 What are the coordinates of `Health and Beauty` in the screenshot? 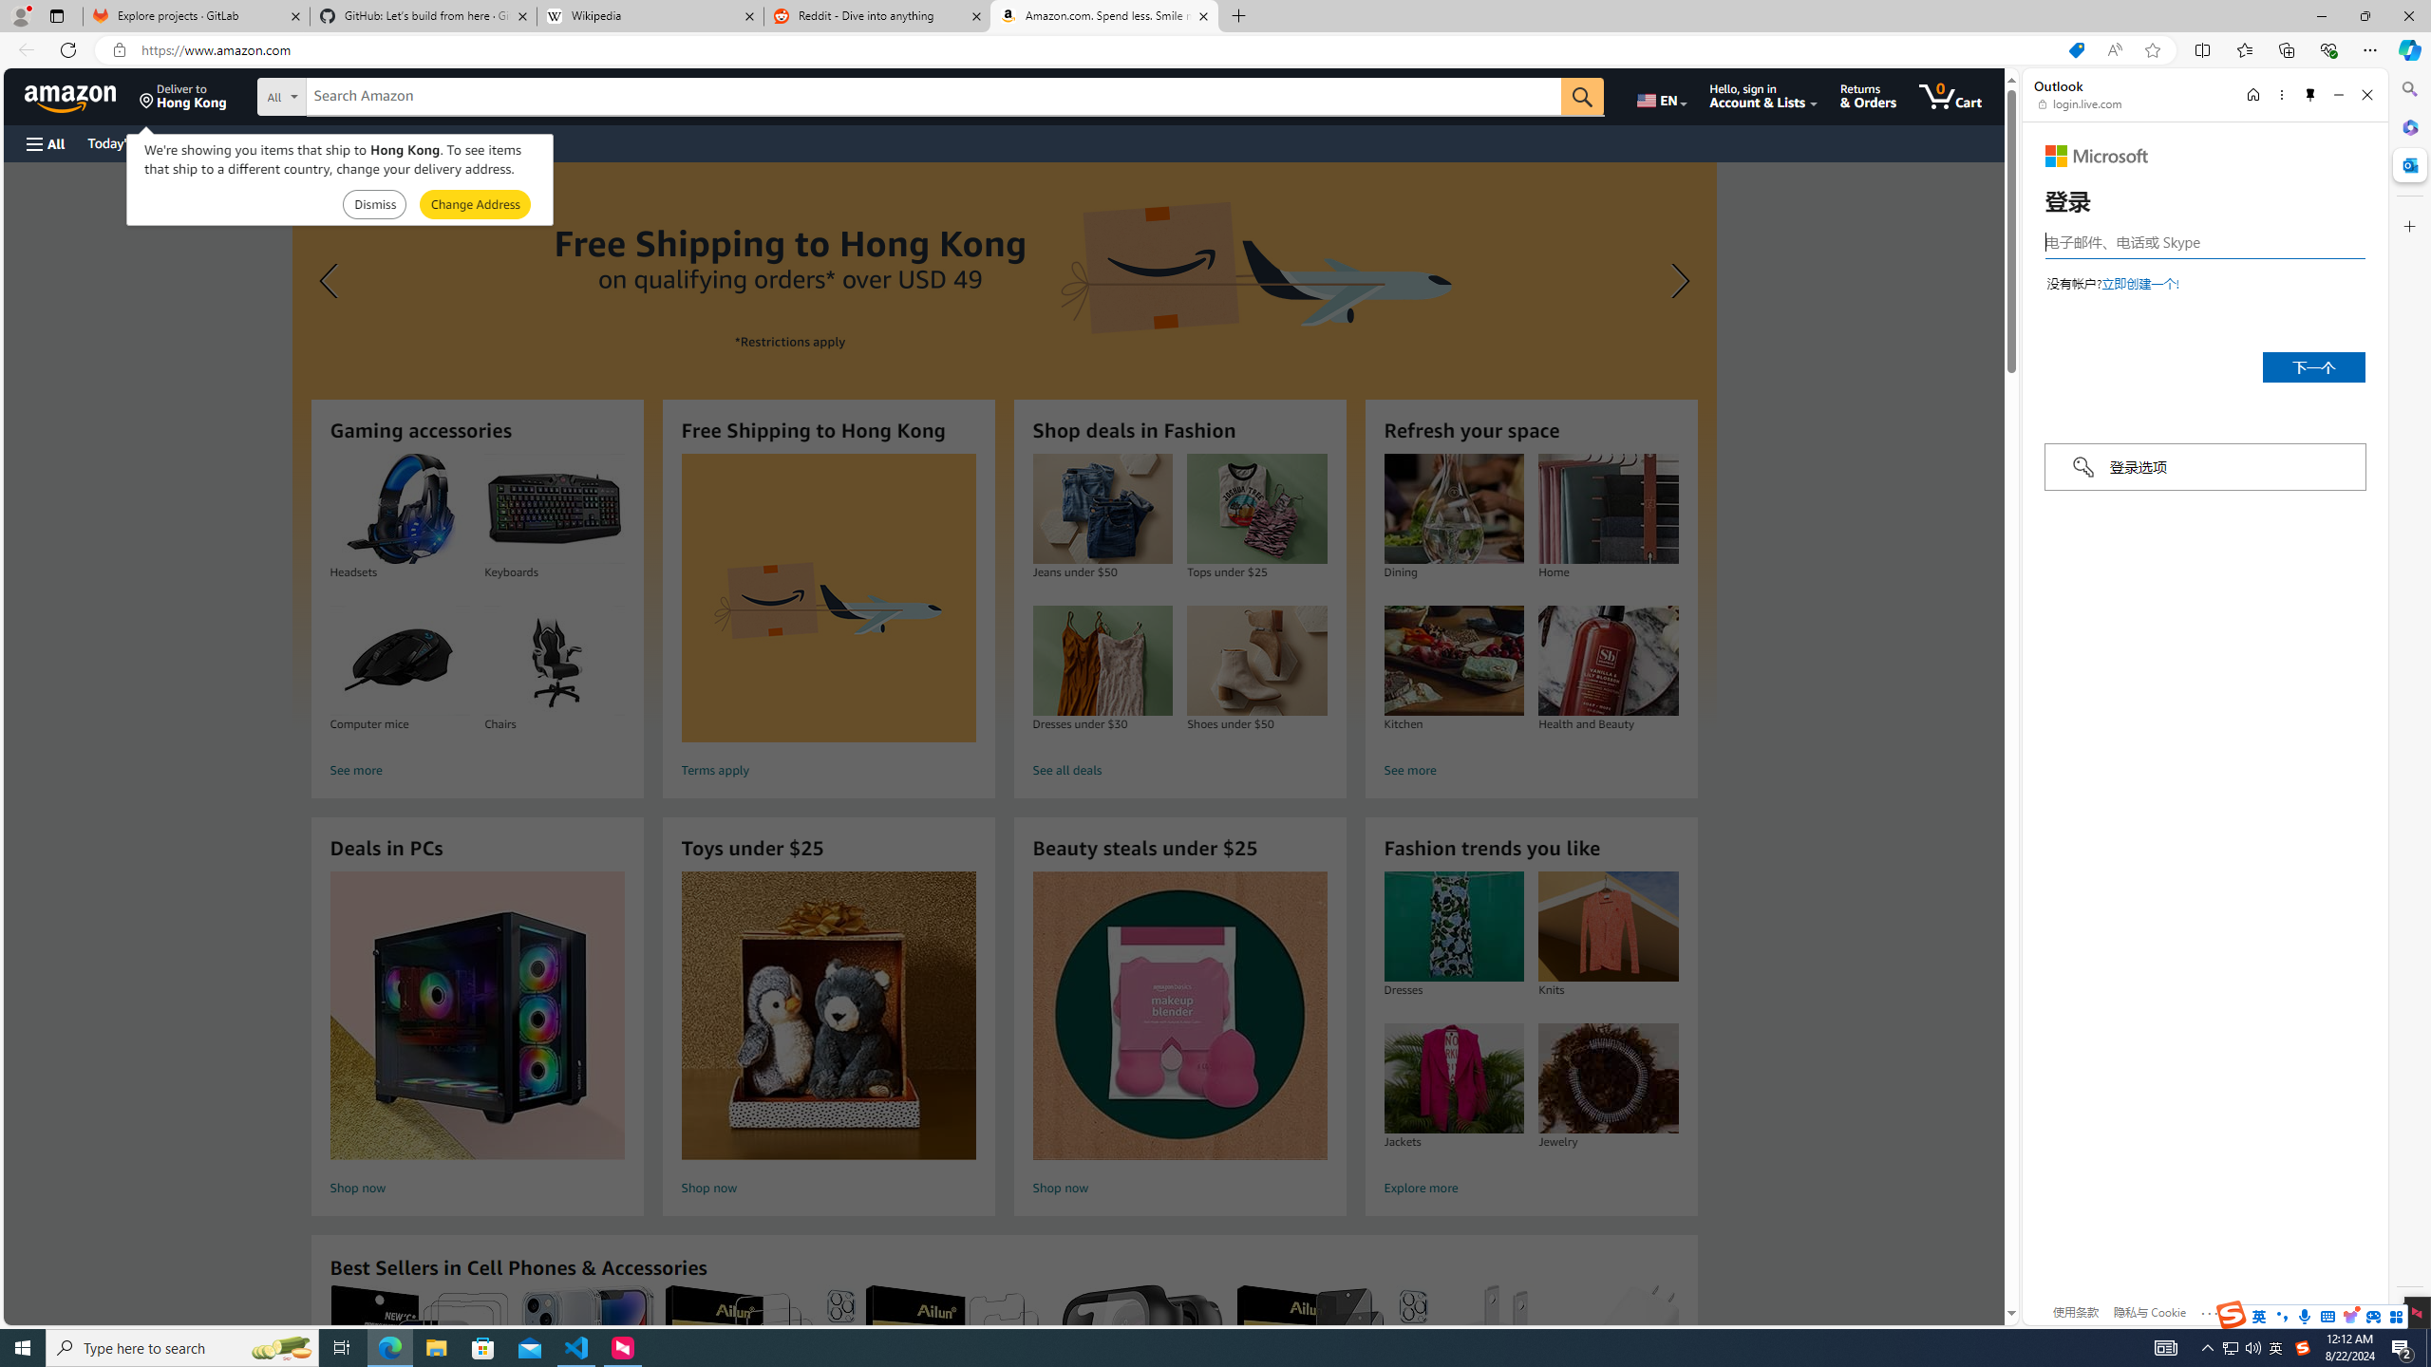 It's located at (1609, 661).